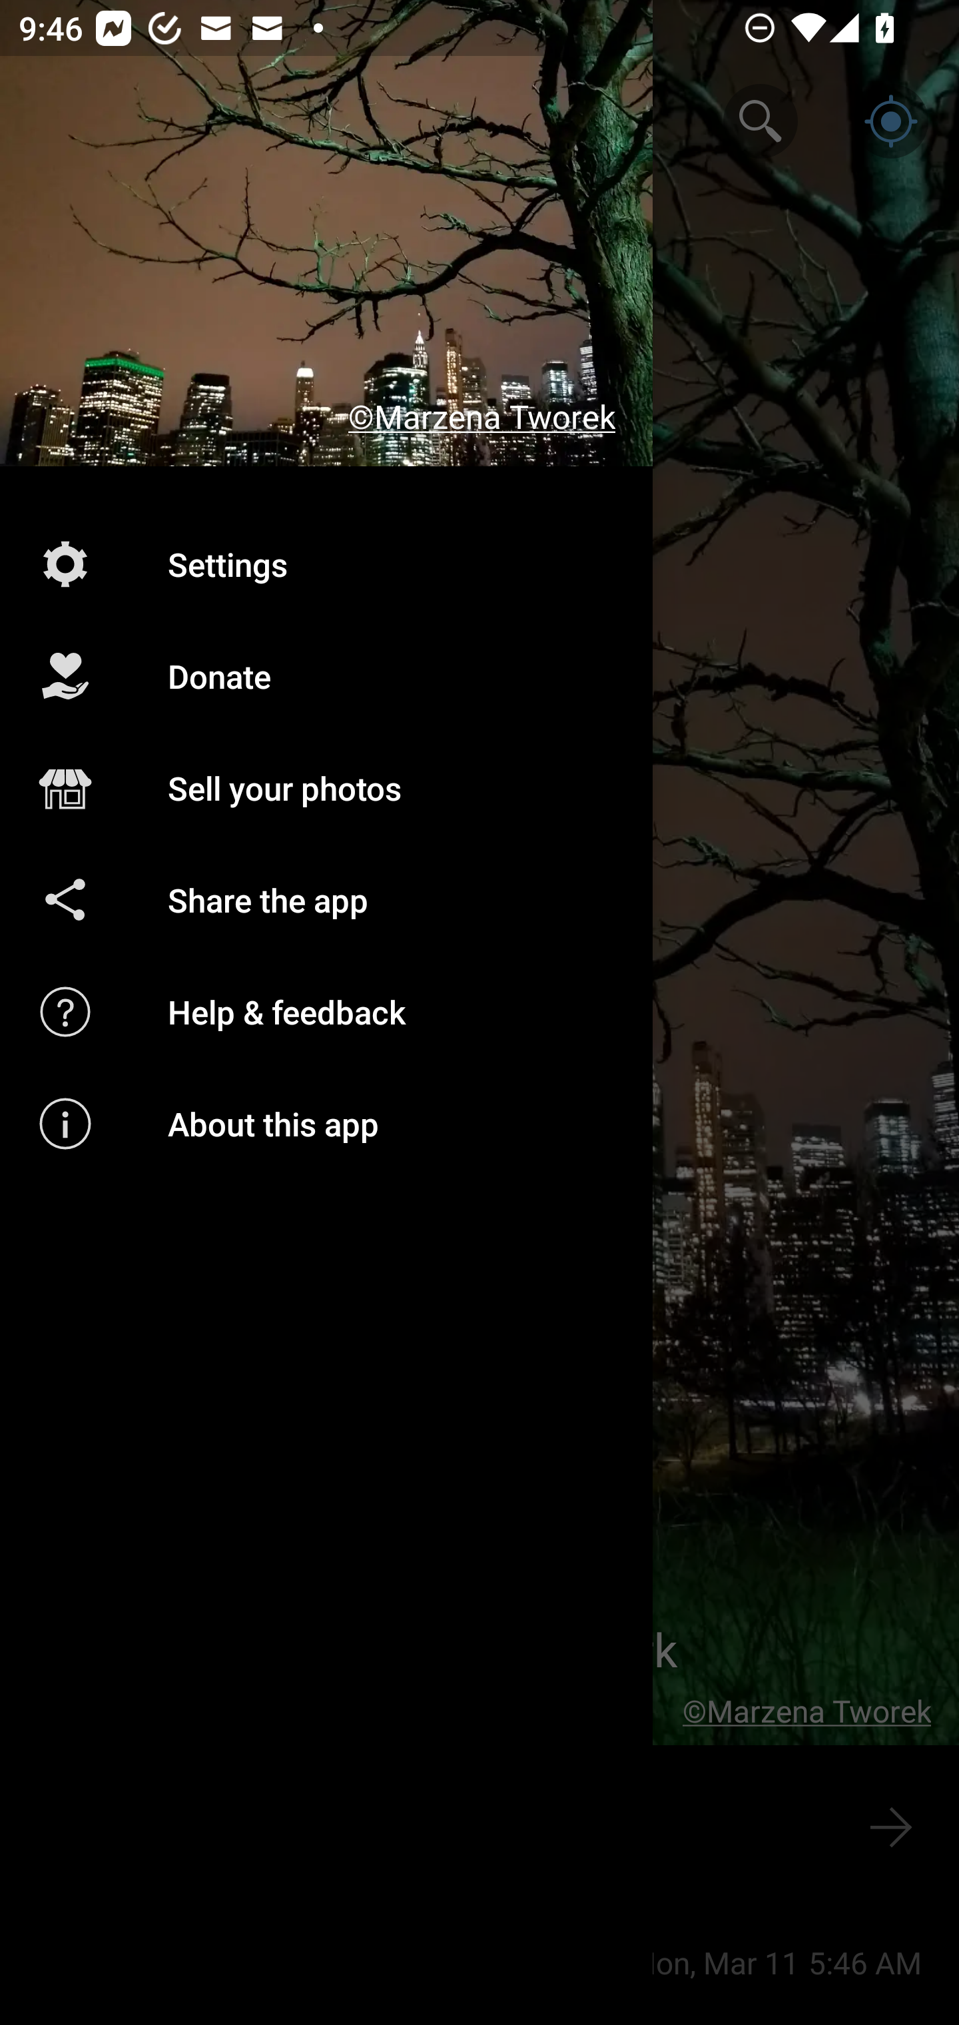  What do you see at coordinates (326, 789) in the screenshot?
I see `Sell your photos` at bounding box center [326, 789].